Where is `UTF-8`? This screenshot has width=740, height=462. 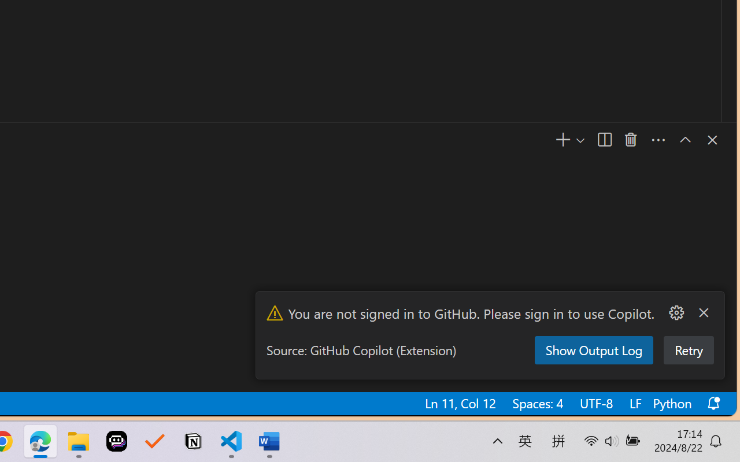 UTF-8 is located at coordinates (595, 403).